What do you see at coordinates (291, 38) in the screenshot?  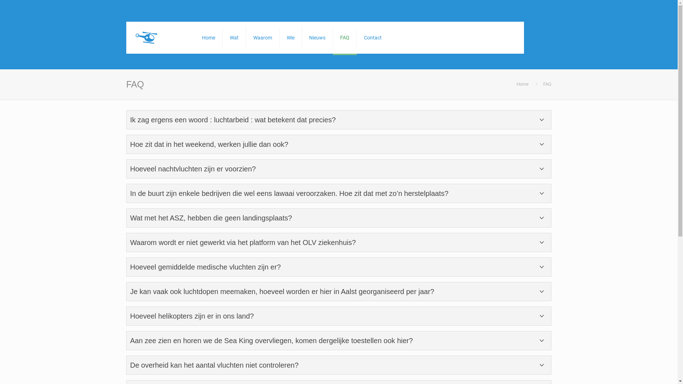 I see `Wie` at bounding box center [291, 38].